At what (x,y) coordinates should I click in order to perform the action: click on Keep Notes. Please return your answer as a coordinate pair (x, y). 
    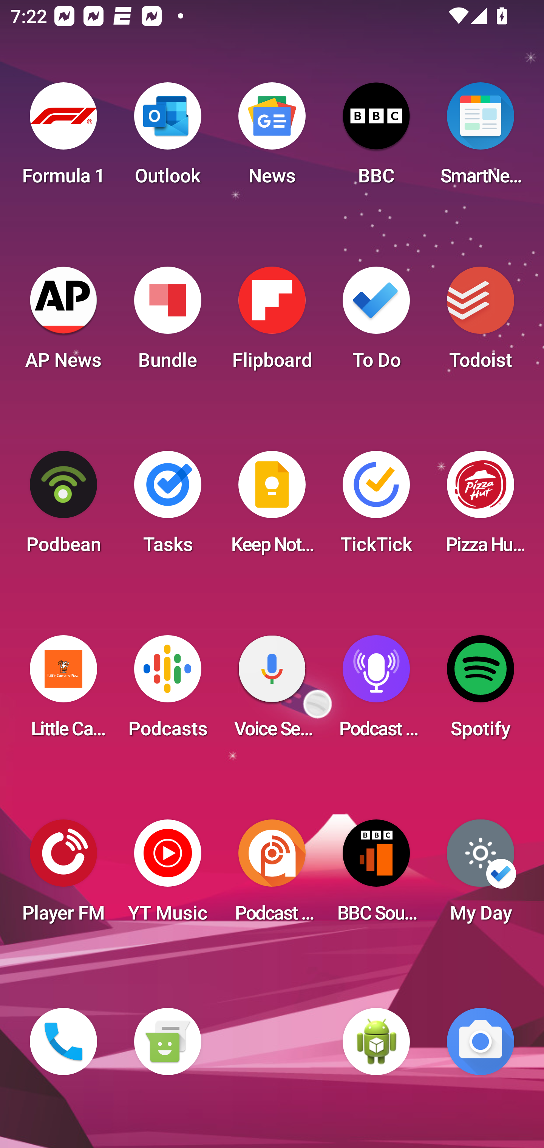
    Looking at the image, I should click on (272, 507).